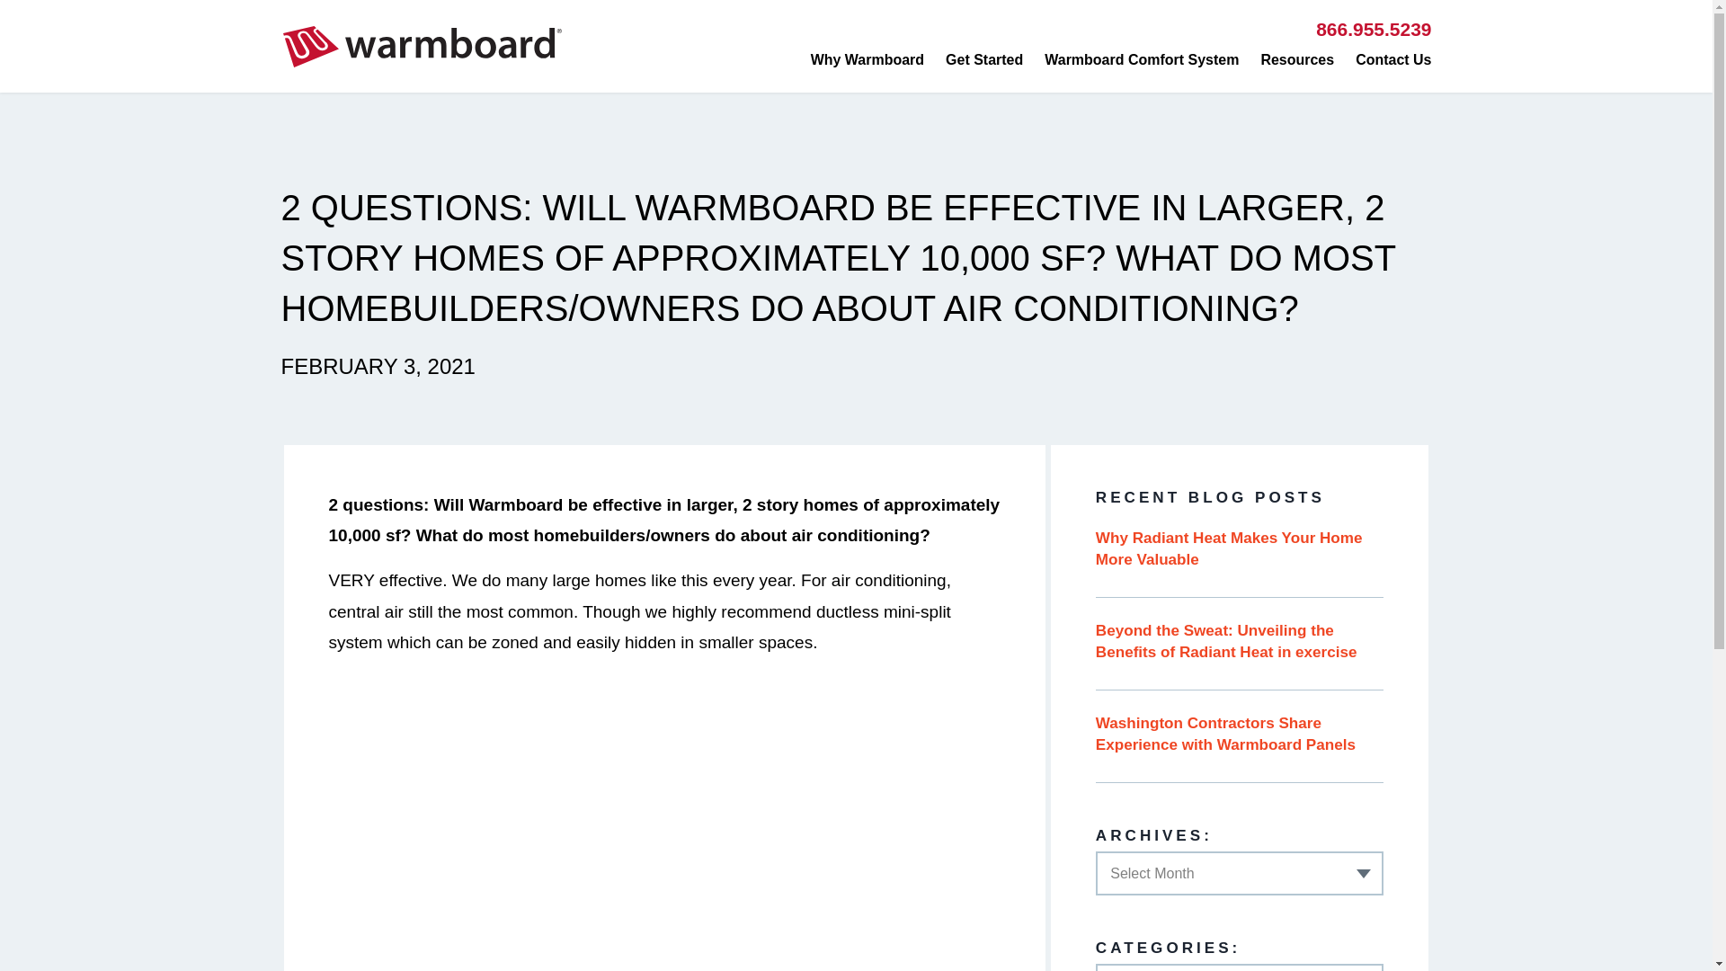 This screenshot has width=1726, height=971. I want to click on Why Warmboard, so click(867, 59).